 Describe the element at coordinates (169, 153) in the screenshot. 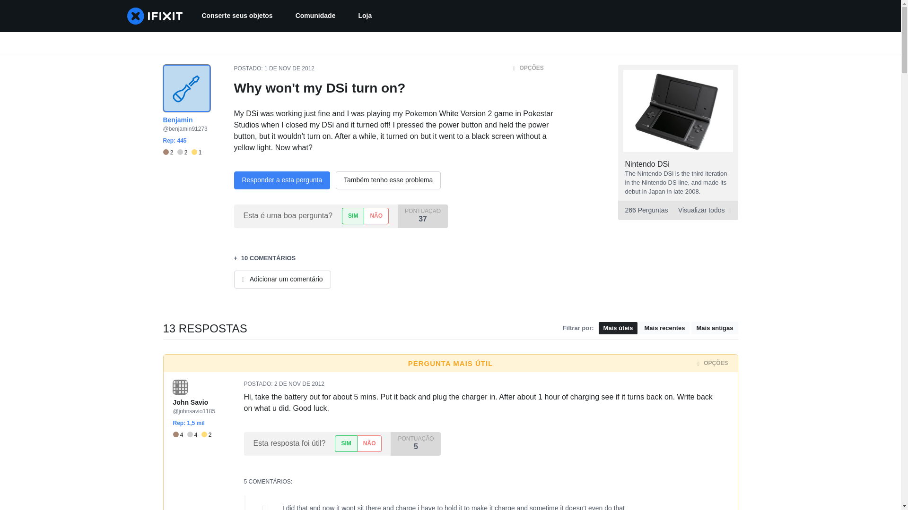

I see `2 emblemas de Bronze` at that location.